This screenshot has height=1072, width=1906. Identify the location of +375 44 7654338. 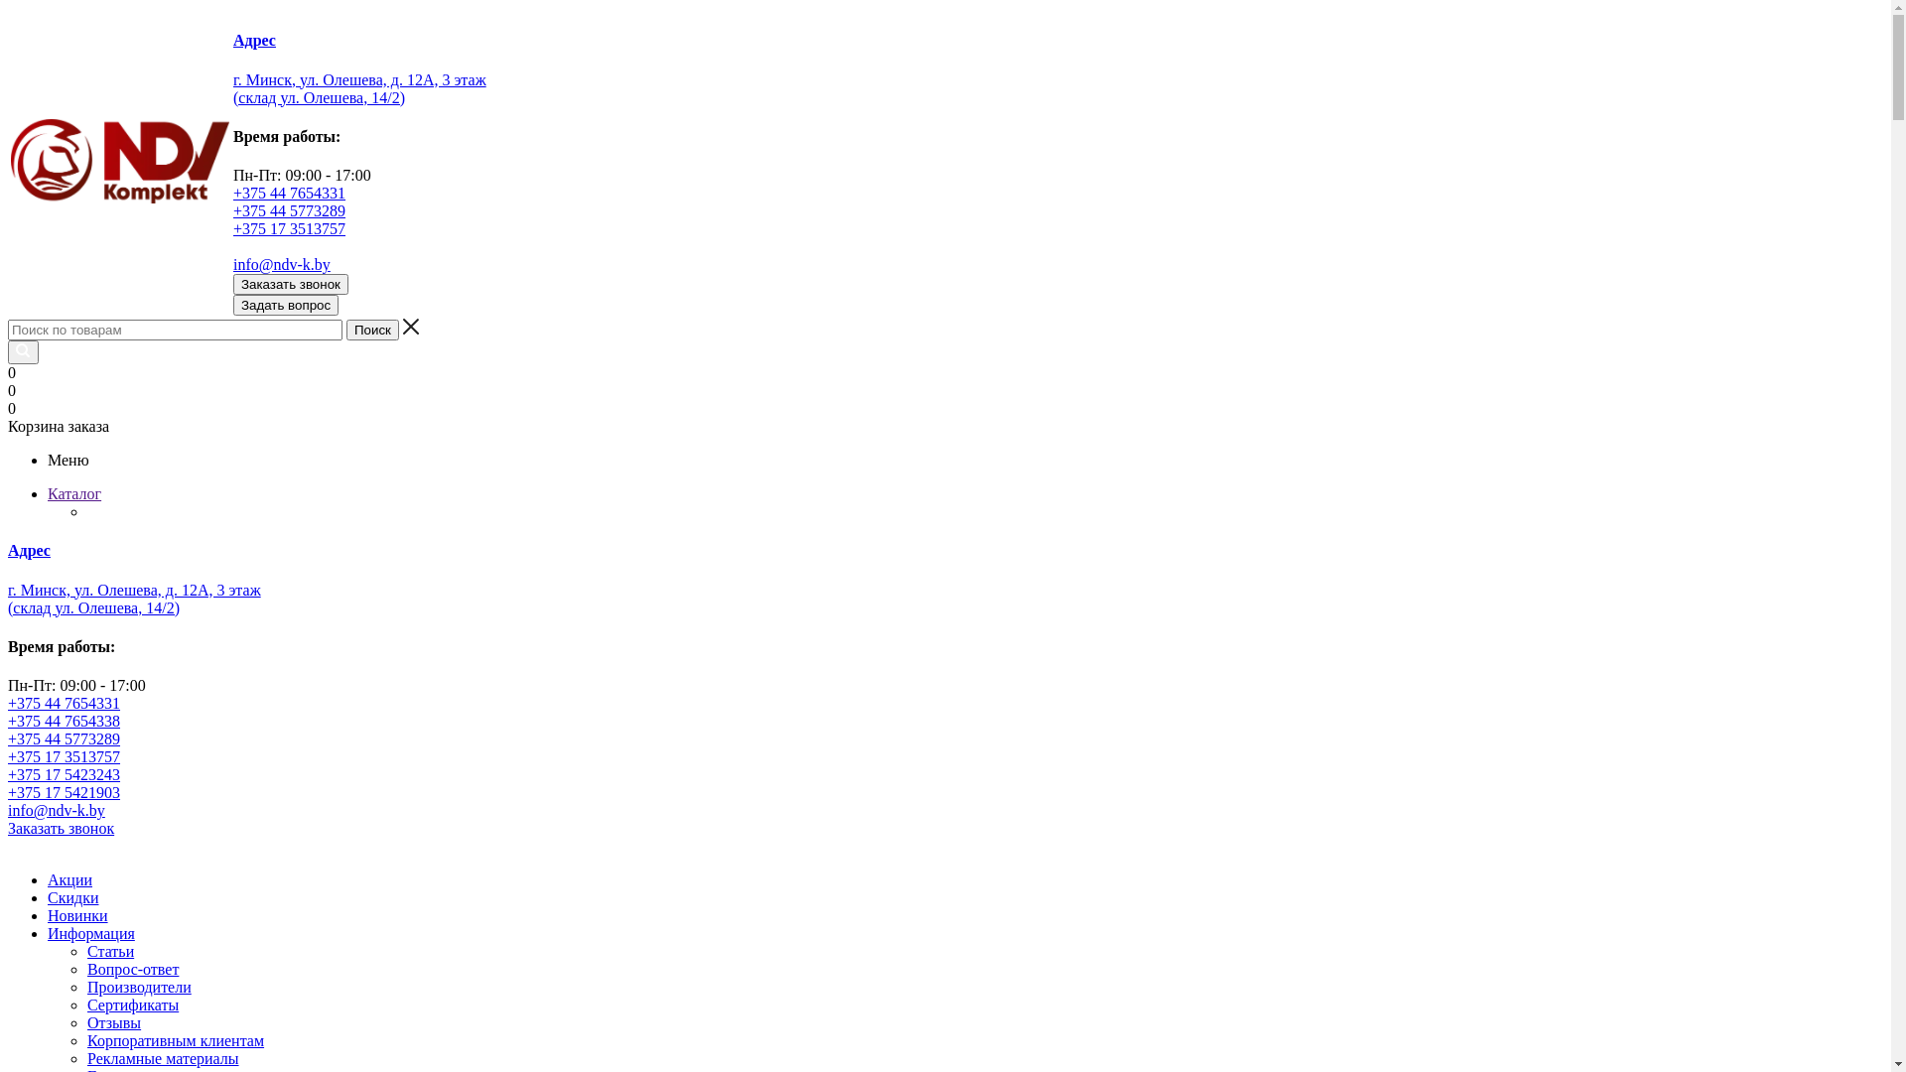
(64, 721).